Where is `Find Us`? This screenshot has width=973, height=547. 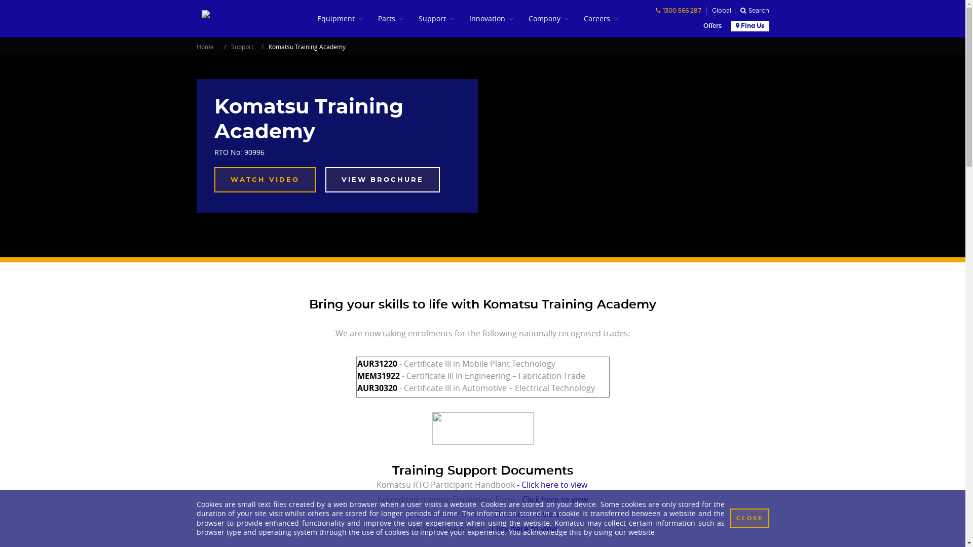
Find Us is located at coordinates (750, 26).